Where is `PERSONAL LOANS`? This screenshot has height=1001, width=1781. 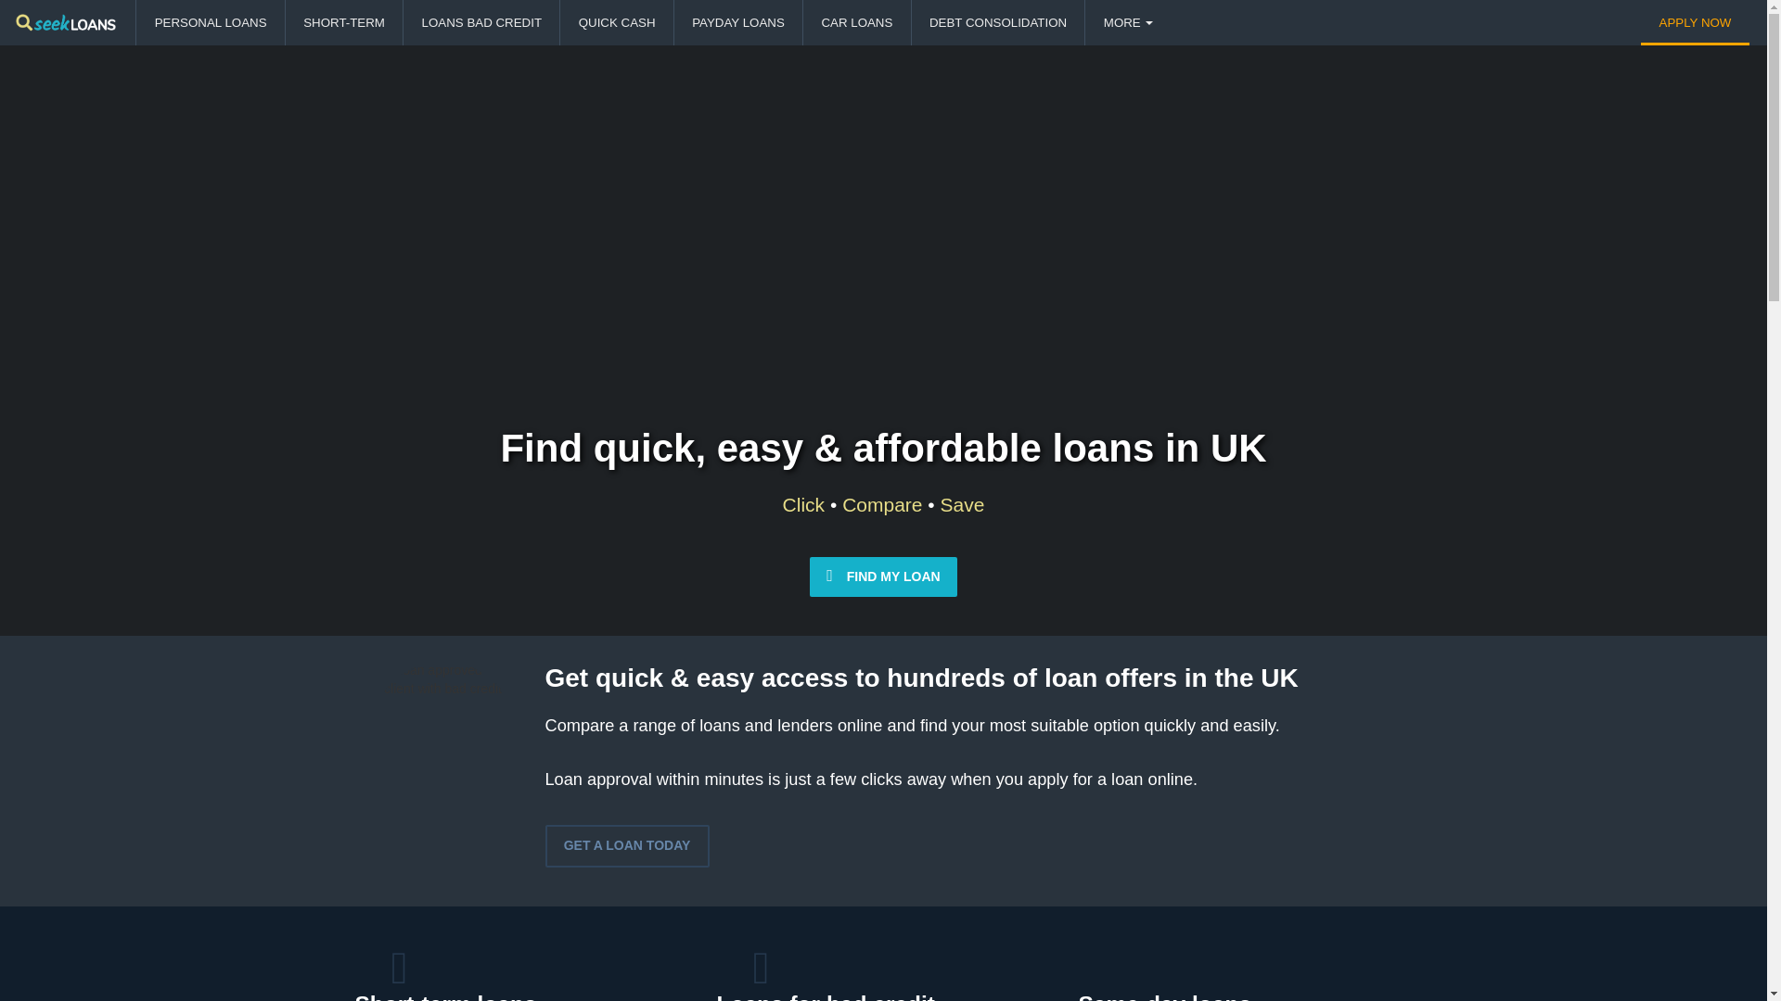 PERSONAL LOANS is located at coordinates (210, 22).